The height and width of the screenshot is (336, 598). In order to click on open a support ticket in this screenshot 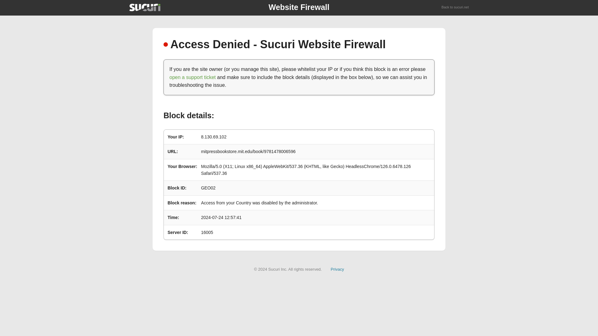, I will do `click(192, 77)`.